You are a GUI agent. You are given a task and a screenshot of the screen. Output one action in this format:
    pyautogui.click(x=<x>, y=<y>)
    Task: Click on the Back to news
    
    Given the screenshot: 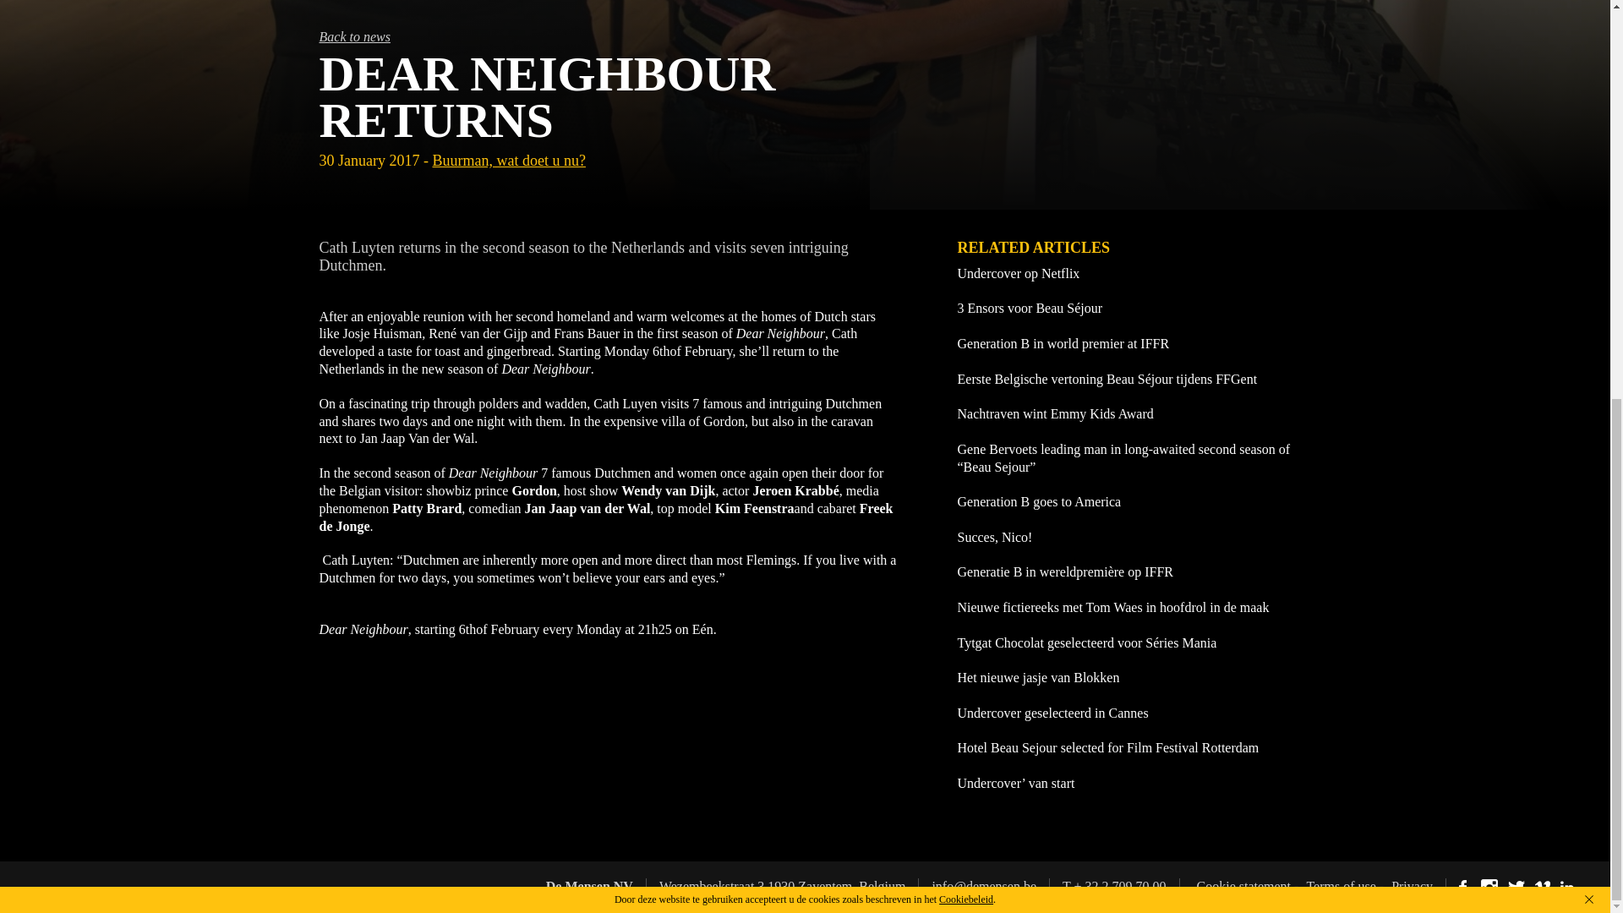 What is the action you would take?
    pyautogui.click(x=806, y=37)
    